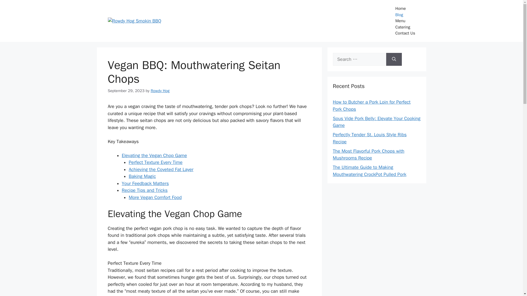  I want to click on Elevating the Vegan Chop Game, so click(154, 155).